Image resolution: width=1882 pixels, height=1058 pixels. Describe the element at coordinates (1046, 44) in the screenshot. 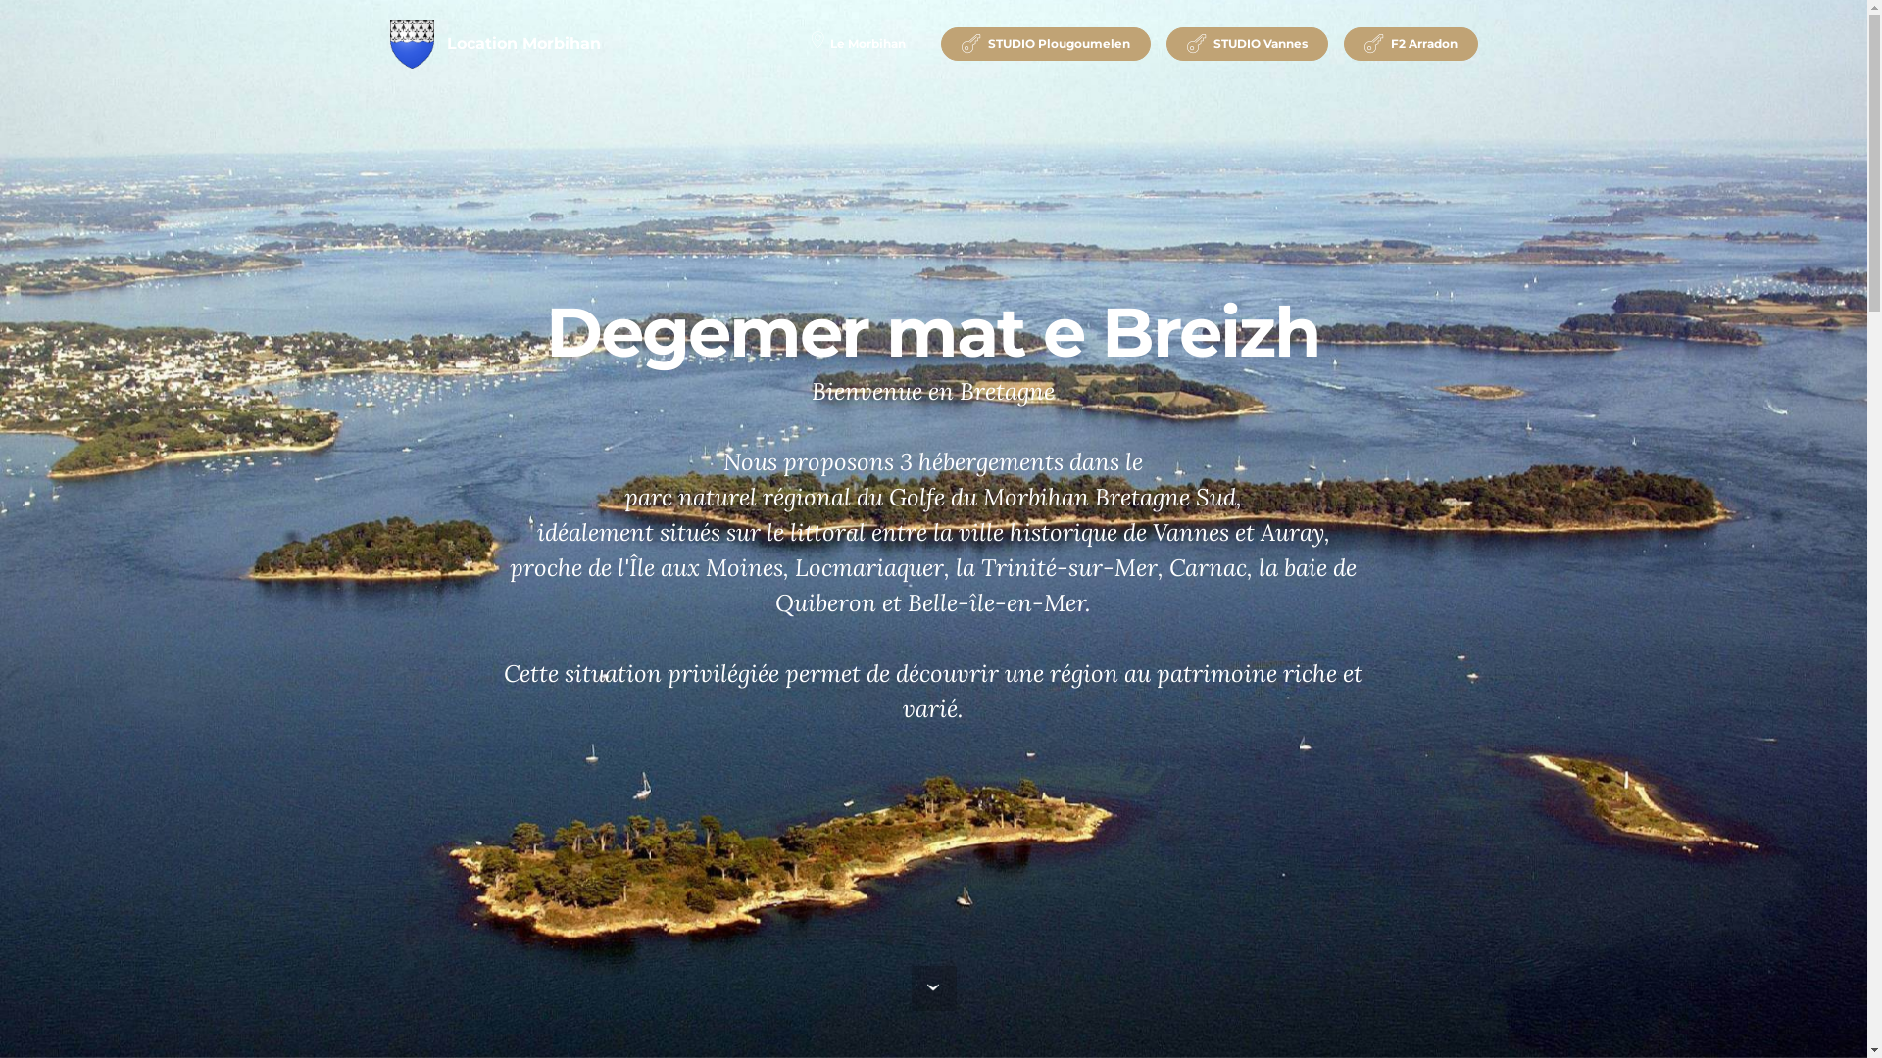

I see `STUDIO Plougoumelen` at that location.